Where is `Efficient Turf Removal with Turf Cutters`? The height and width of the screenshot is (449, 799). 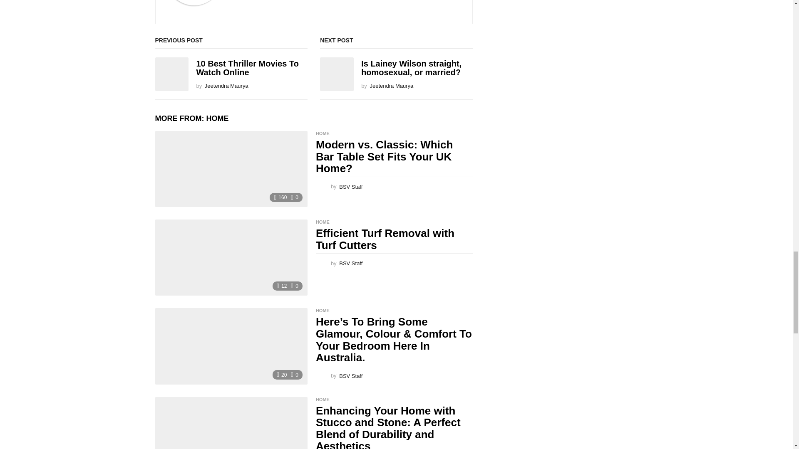 Efficient Turf Removal with Turf Cutters is located at coordinates (231, 257).